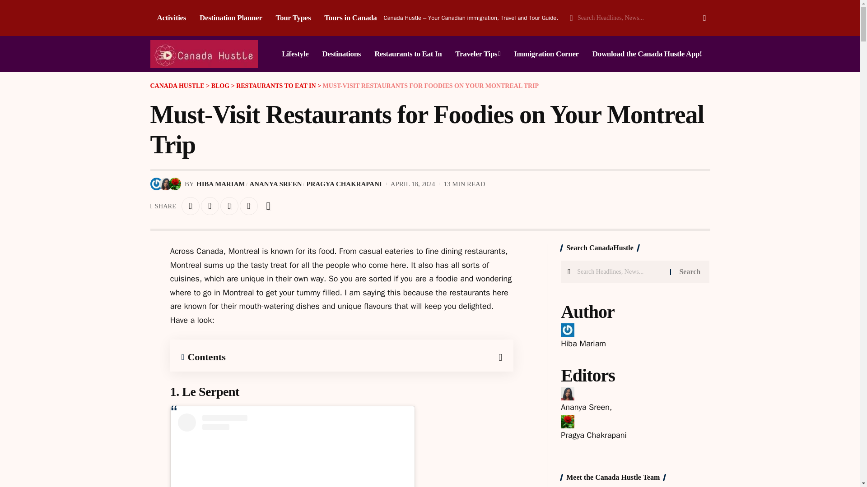 The image size is (867, 487). I want to click on HIBA MARIAM, so click(220, 184).